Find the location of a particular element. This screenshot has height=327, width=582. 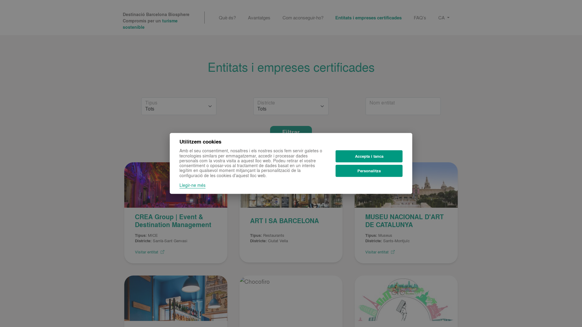

Filtrar is located at coordinates (291, 132).